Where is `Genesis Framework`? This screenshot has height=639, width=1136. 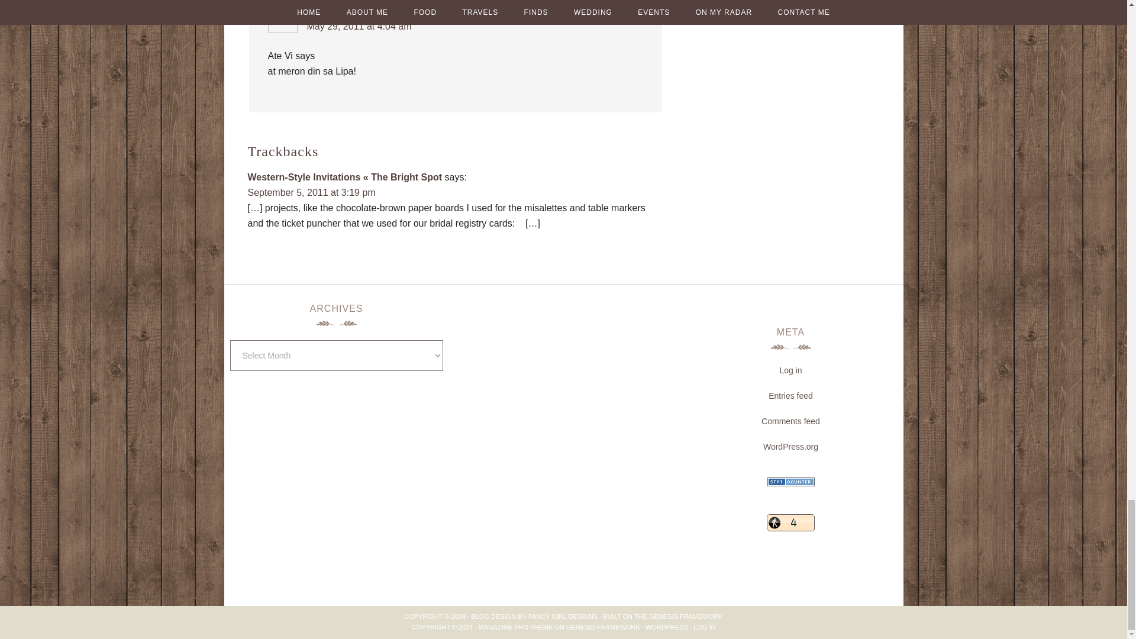 Genesis Framework is located at coordinates (685, 616).